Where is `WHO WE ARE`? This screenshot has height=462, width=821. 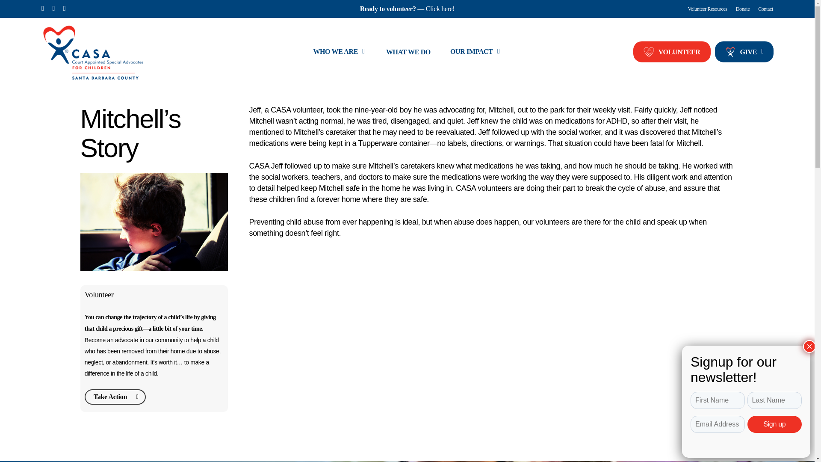
WHO WE ARE is located at coordinates (340, 51).